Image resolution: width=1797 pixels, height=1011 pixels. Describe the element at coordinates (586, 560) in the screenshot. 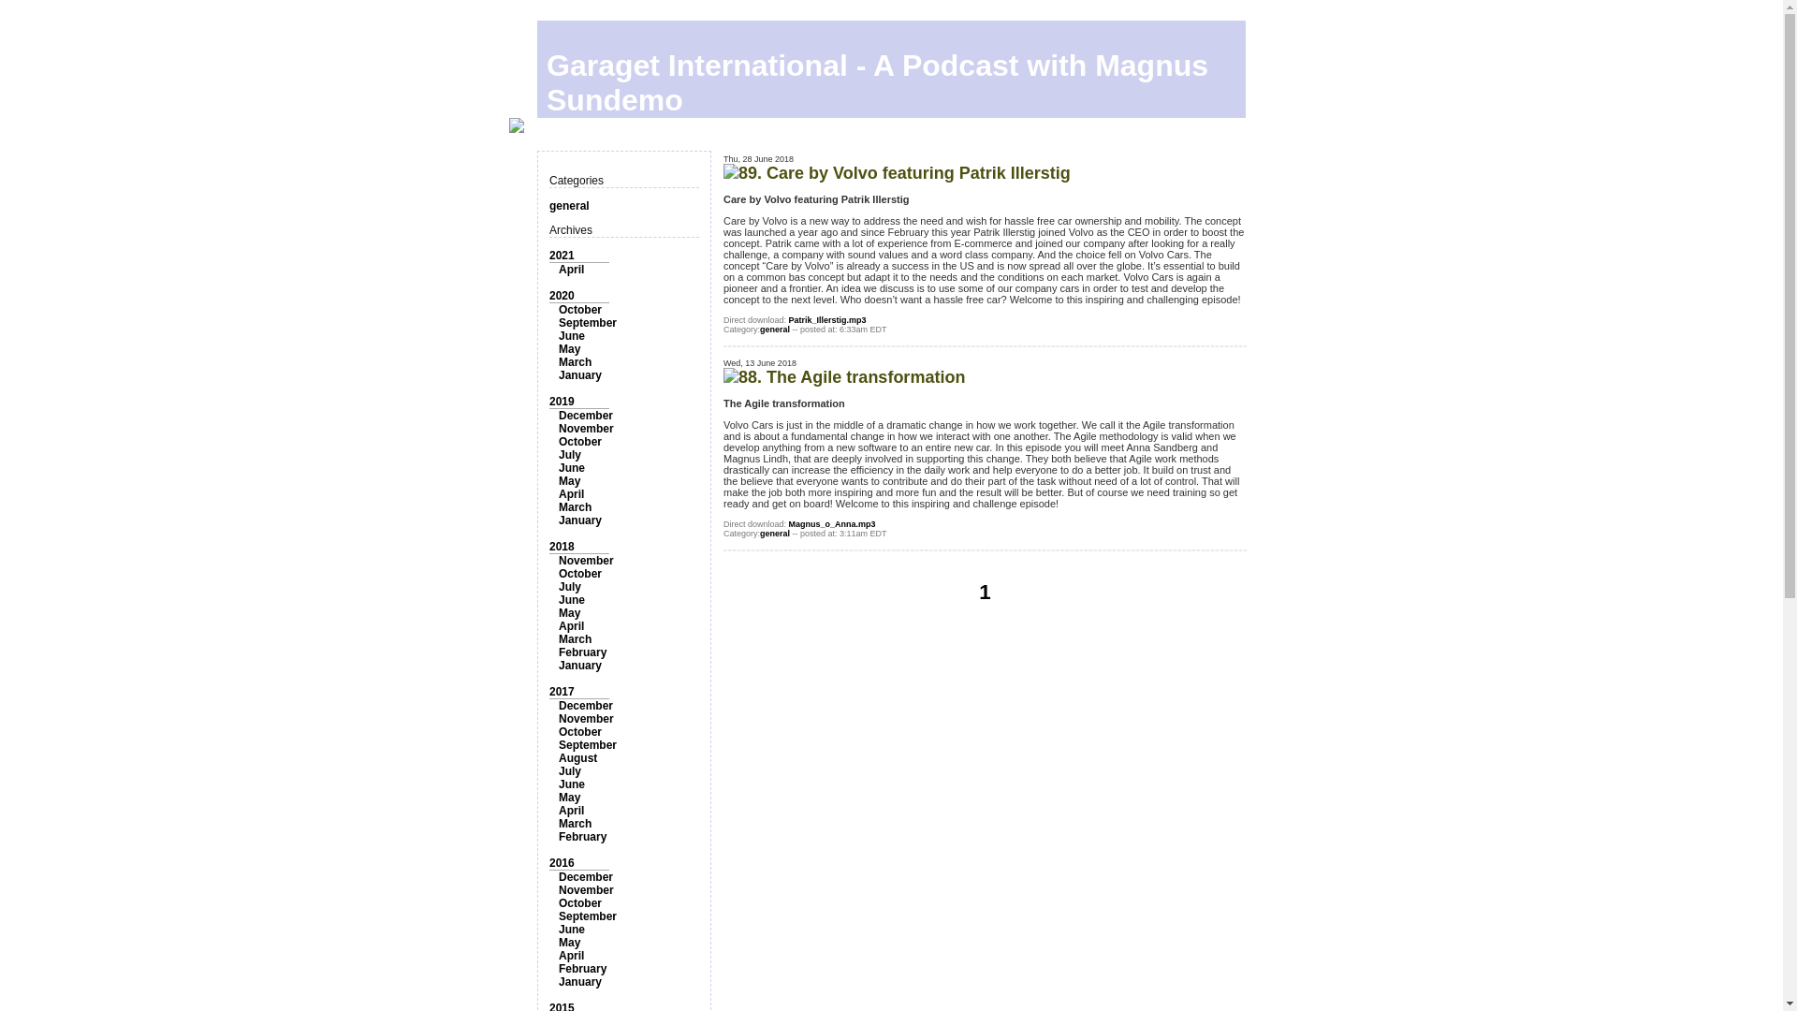

I see `November` at that location.